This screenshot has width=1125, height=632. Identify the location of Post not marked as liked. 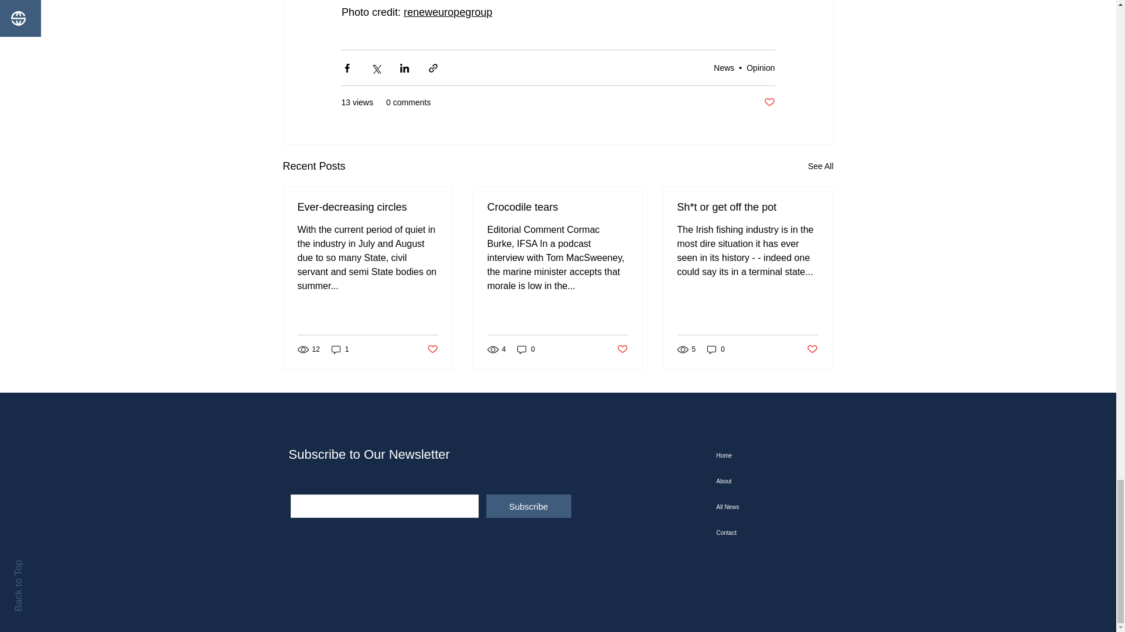
(431, 349).